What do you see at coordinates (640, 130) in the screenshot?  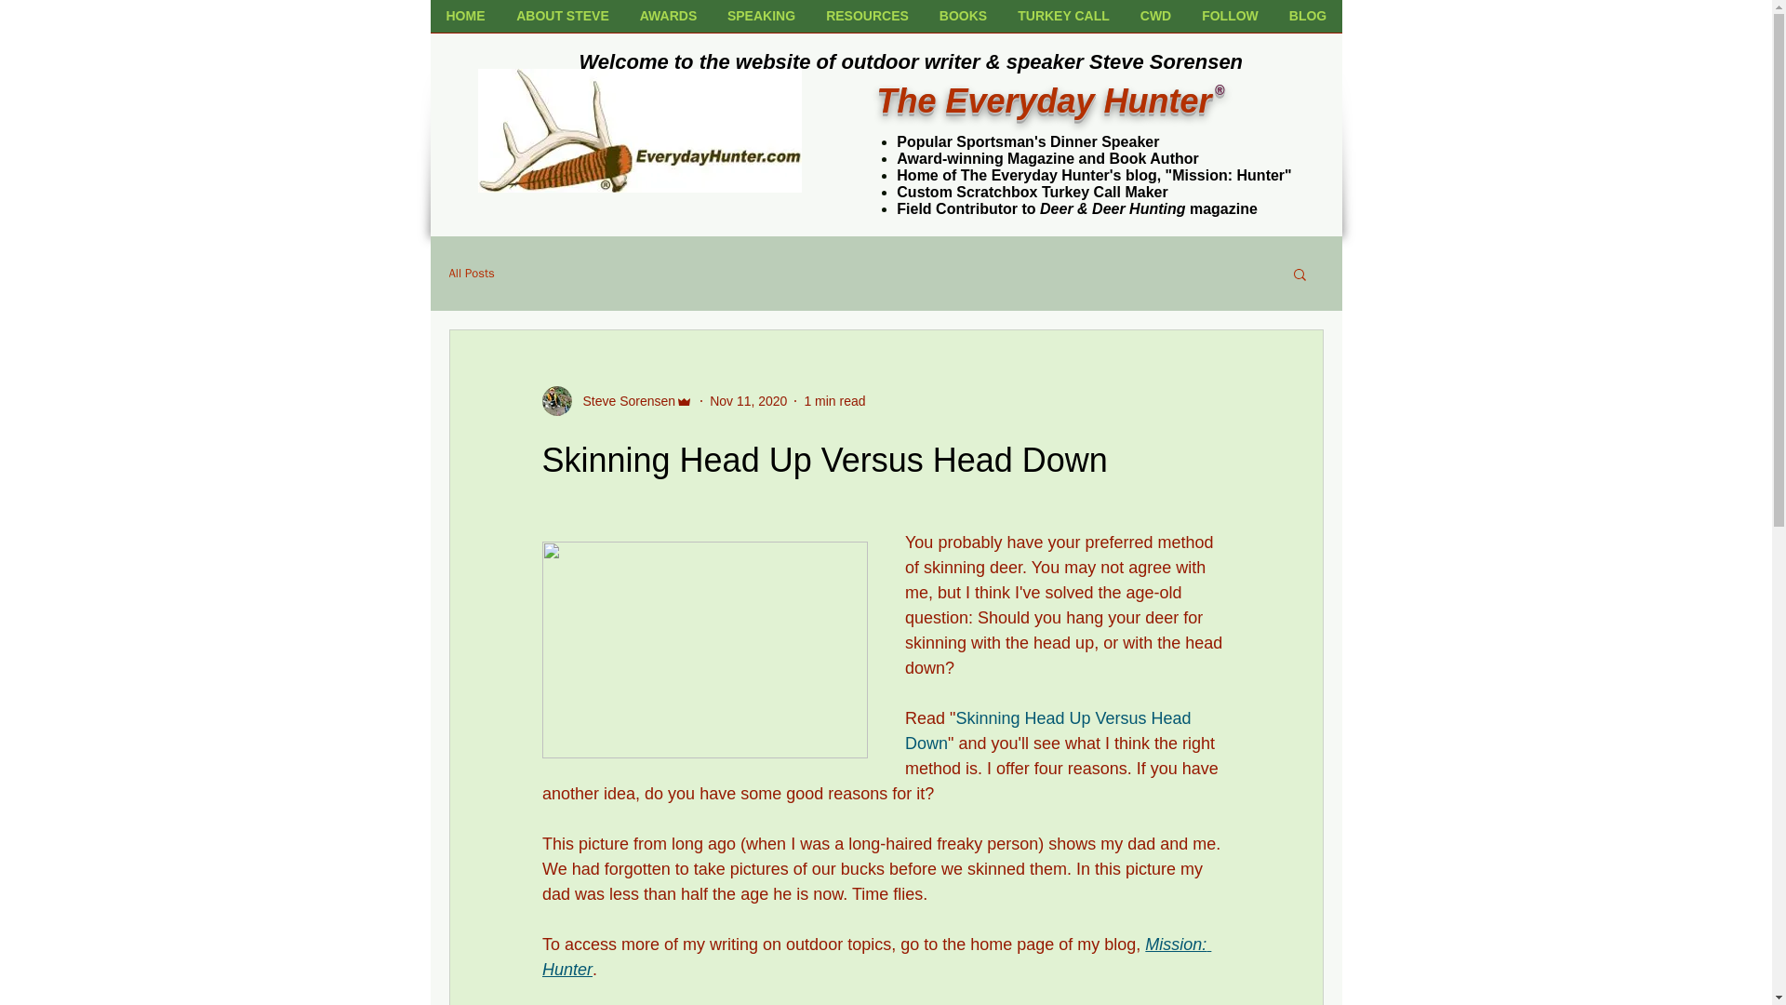 I see `EHLogoColorWide-Small.jpg` at bounding box center [640, 130].